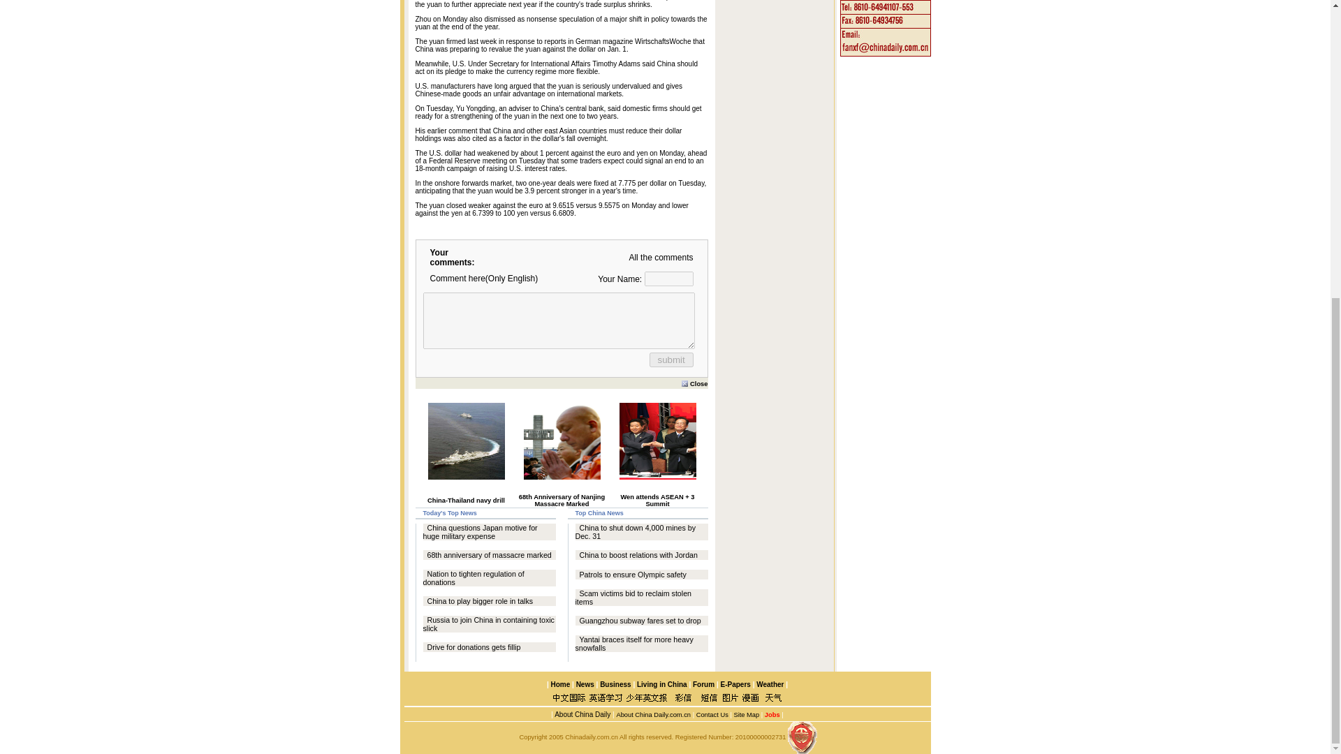 The width and height of the screenshot is (1341, 754). What do you see at coordinates (634, 644) in the screenshot?
I see `Yantai braces itself for more heavy snowfalls` at bounding box center [634, 644].